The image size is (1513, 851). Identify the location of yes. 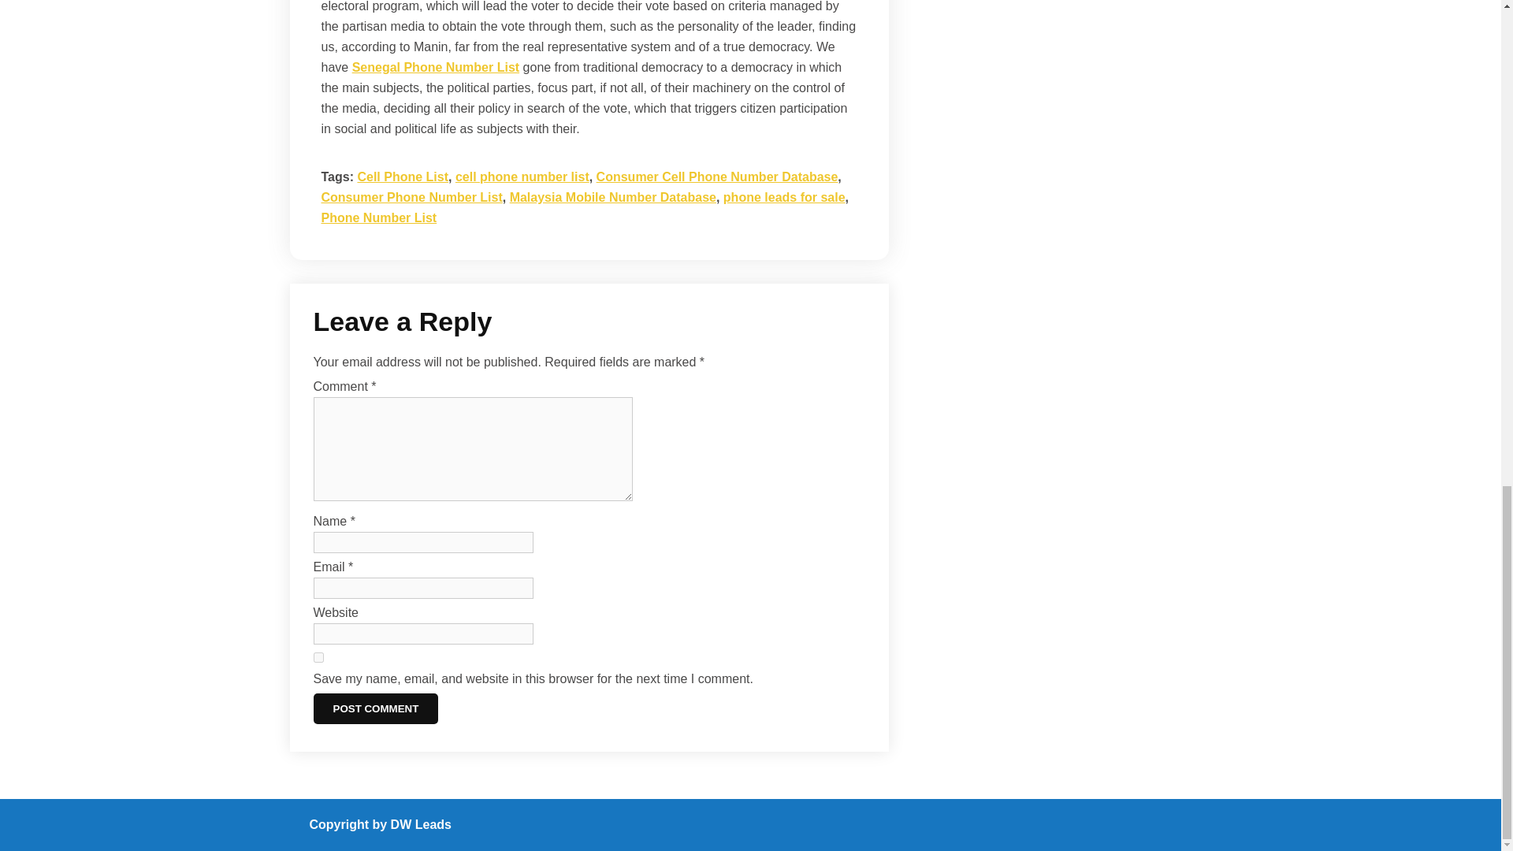
(318, 657).